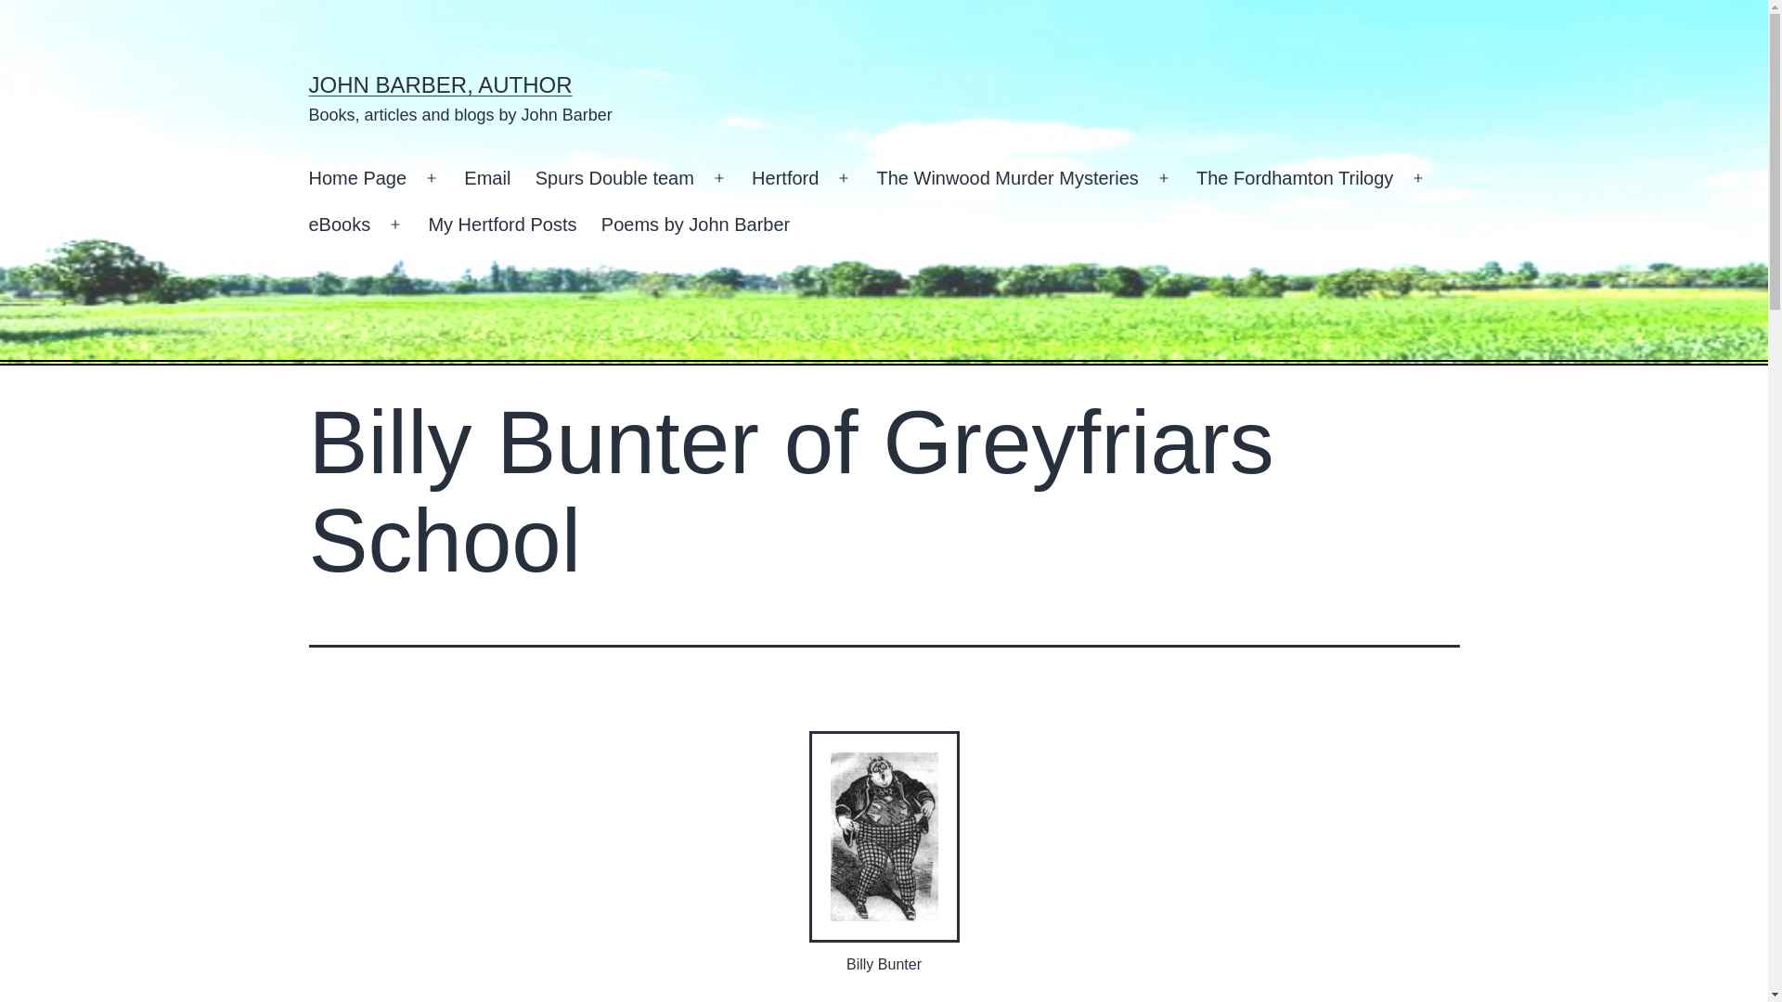 The height and width of the screenshot is (1002, 1782). What do you see at coordinates (440, 83) in the screenshot?
I see `JOHN BARBER, AUTHOR` at bounding box center [440, 83].